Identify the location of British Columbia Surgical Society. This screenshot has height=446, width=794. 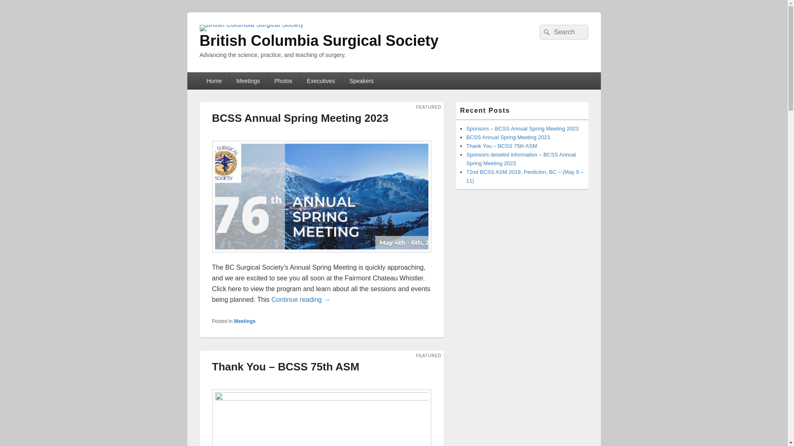
(319, 40).